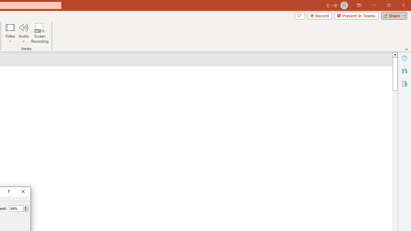  I want to click on Context help, so click(8, 192).